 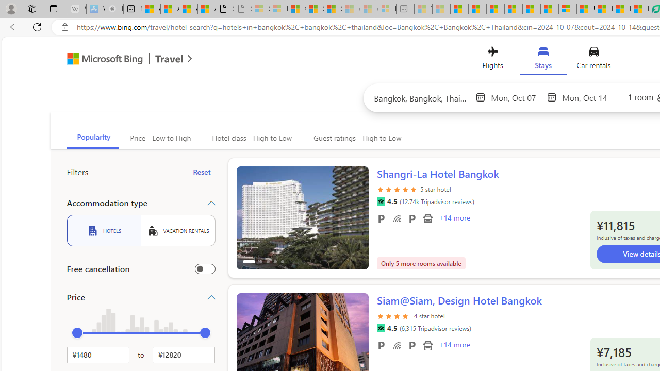 What do you see at coordinates (102, 59) in the screenshot?
I see `Class: msft-bing-logo msft-bing-logo-desktop` at bounding box center [102, 59].